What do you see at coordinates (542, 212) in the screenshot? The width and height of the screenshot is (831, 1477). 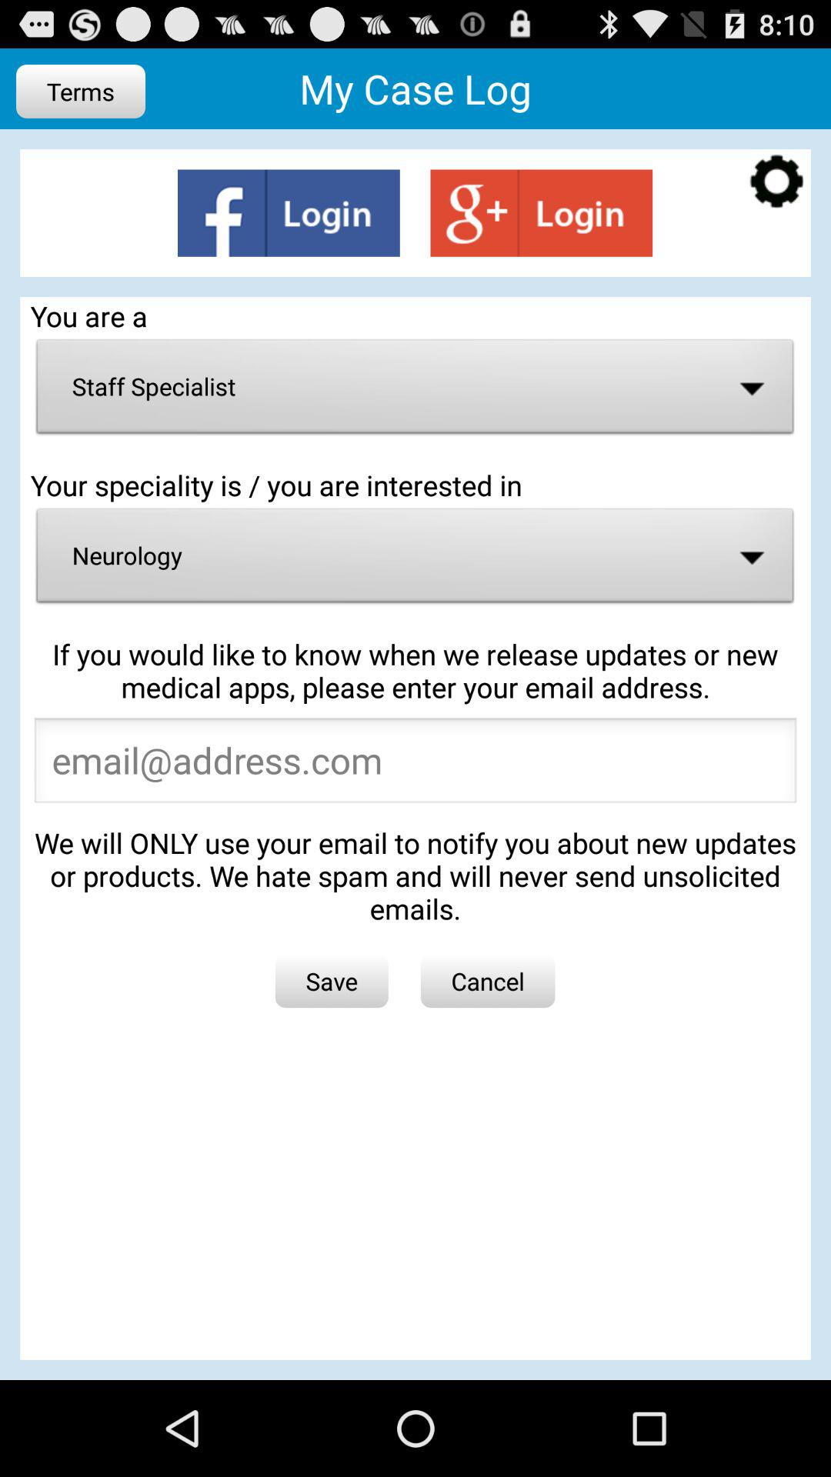 I see `login with google+` at bounding box center [542, 212].